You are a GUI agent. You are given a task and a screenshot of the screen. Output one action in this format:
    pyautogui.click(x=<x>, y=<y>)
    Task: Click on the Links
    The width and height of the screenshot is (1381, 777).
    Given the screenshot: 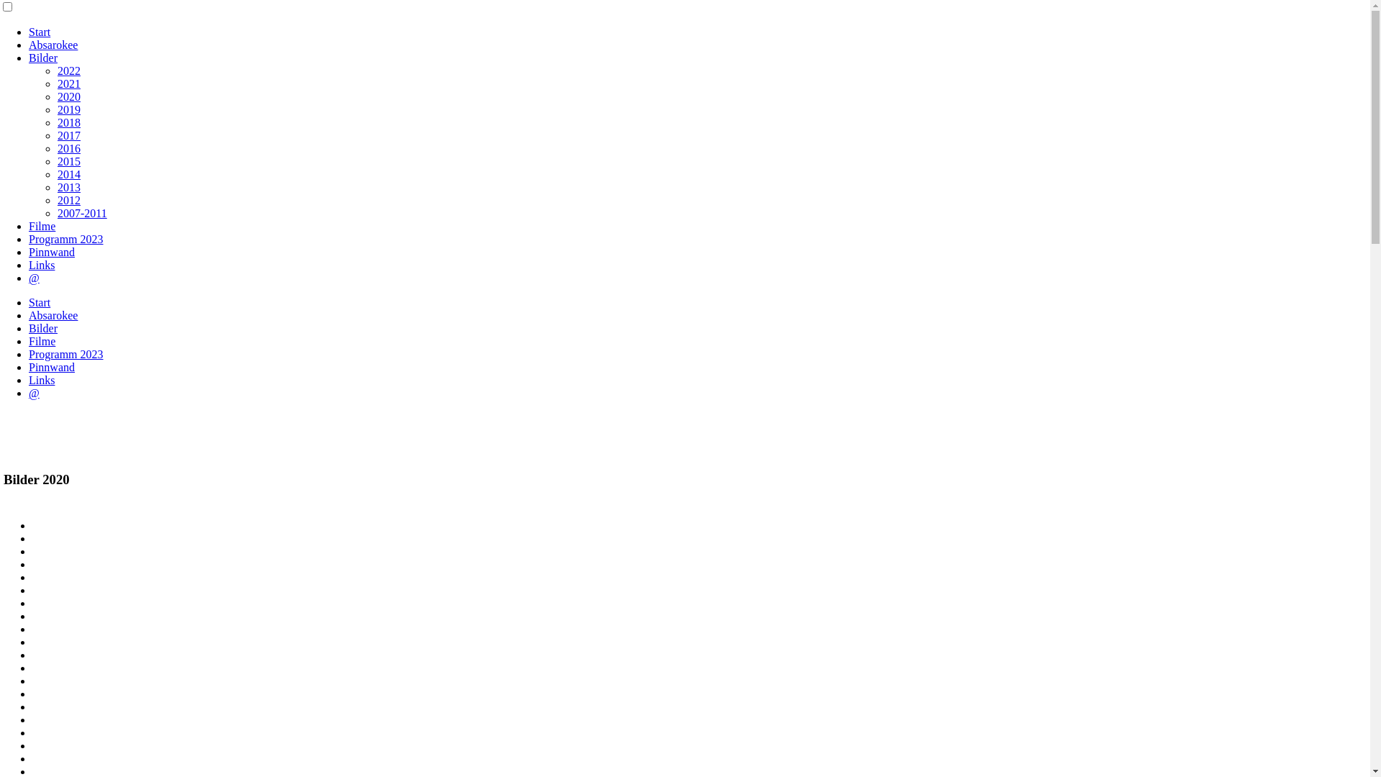 What is the action you would take?
    pyautogui.click(x=42, y=265)
    